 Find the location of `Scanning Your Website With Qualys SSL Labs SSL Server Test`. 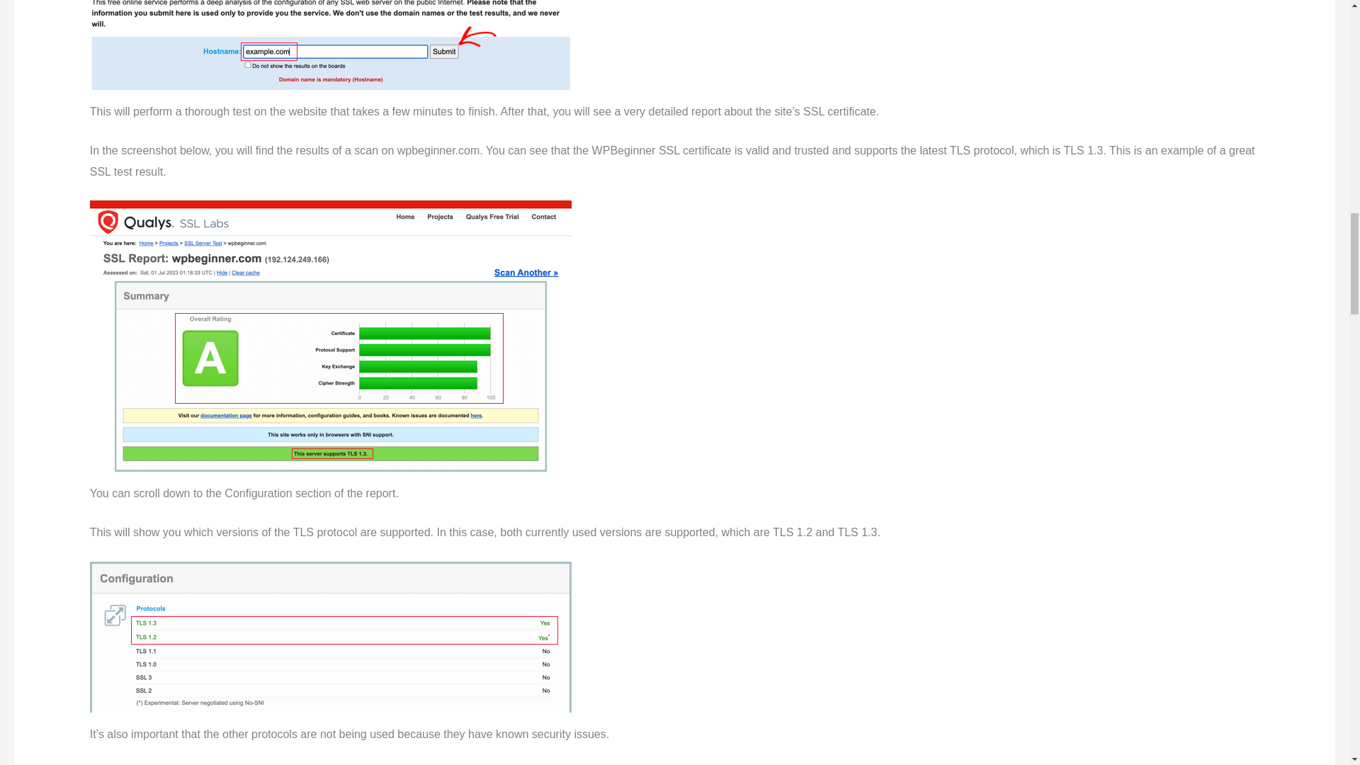

Scanning Your Website With Qualys SSL Labs SSL Server Test is located at coordinates (330, 45).